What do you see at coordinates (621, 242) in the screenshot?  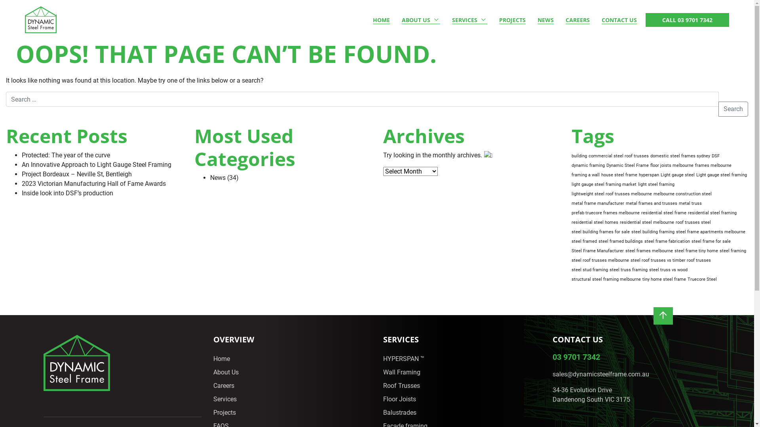 I see `steel framed buildings` at bounding box center [621, 242].